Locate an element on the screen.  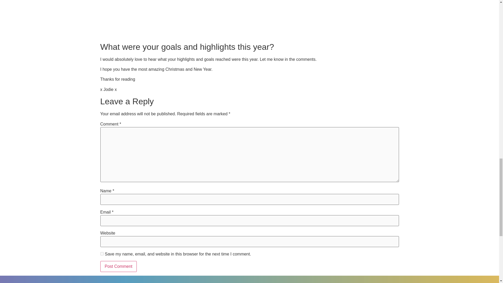
Post Comment is located at coordinates (118, 266).